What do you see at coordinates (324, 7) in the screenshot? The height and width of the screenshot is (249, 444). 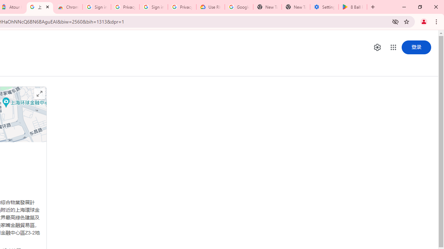 I see `Settings - System` at bounding box center [324, 7].